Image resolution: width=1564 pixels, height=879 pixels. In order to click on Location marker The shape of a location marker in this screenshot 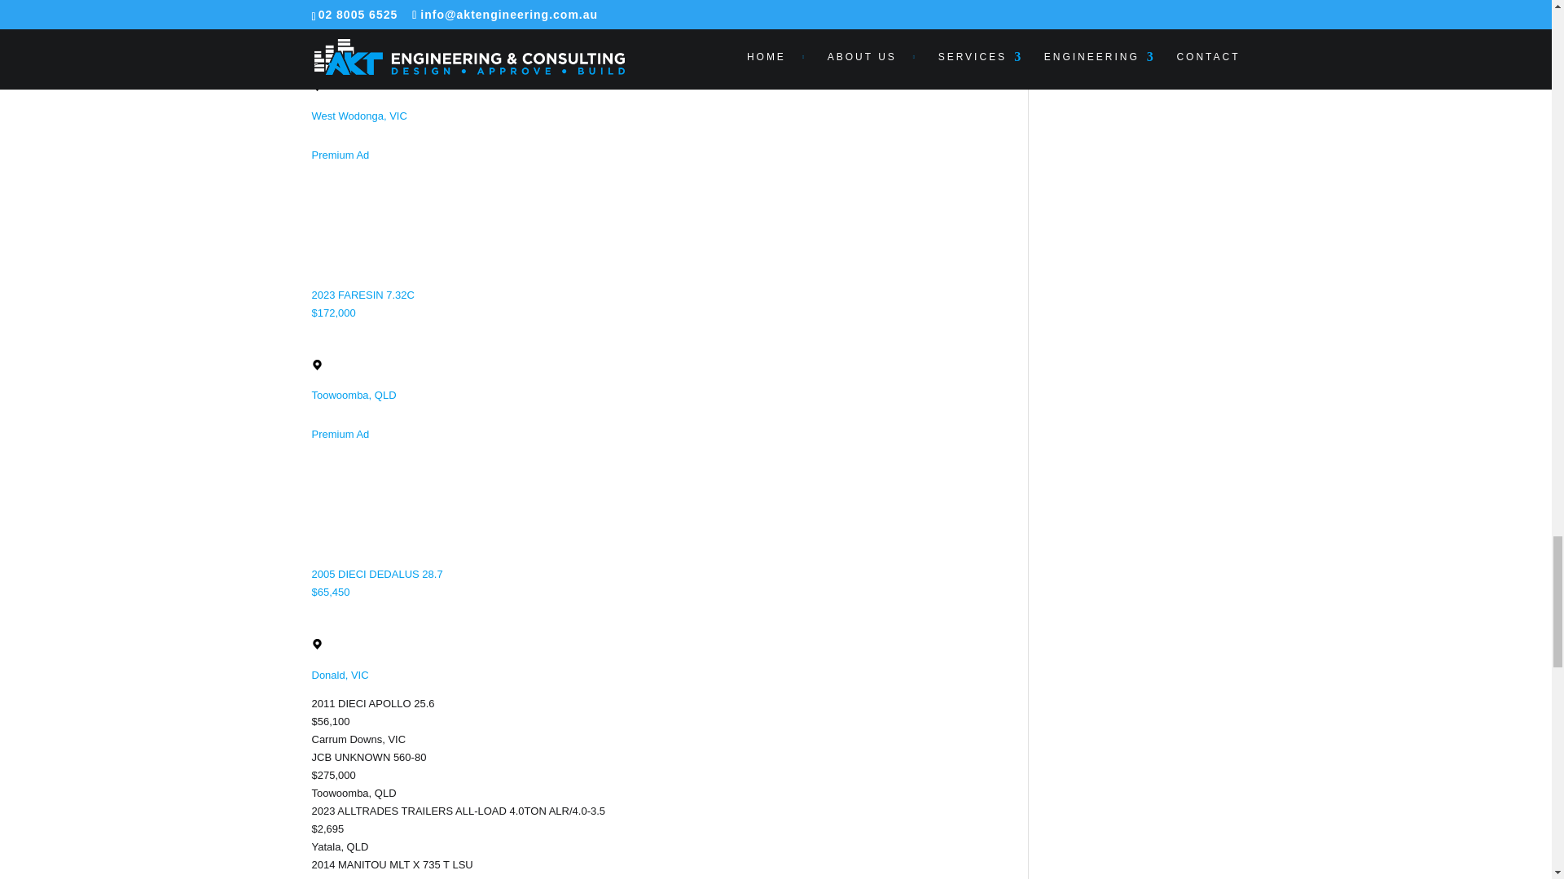, I will do `click(316, 365)`.